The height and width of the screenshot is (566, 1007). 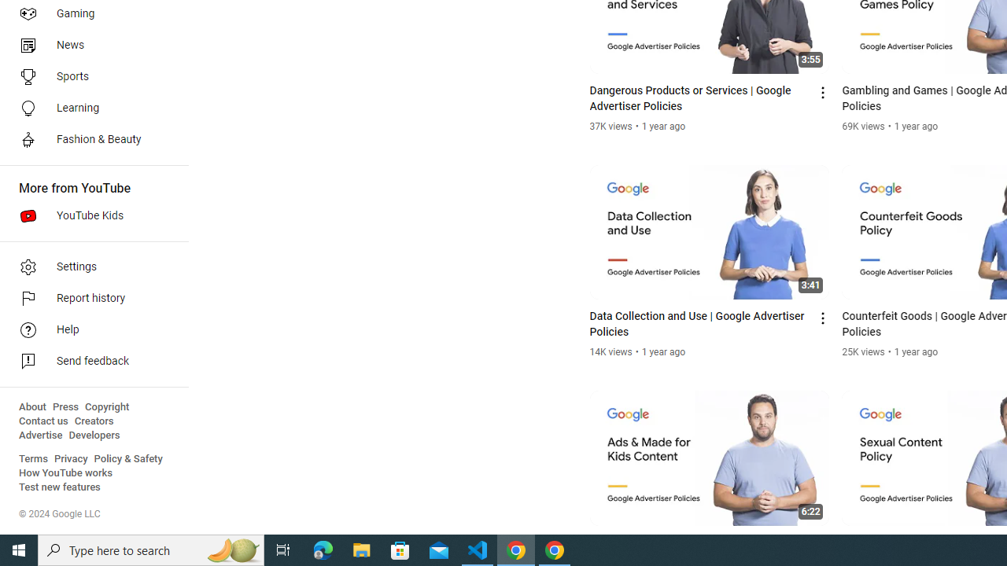 I want to click on YouTube Kids, so click(x=90, y=215).